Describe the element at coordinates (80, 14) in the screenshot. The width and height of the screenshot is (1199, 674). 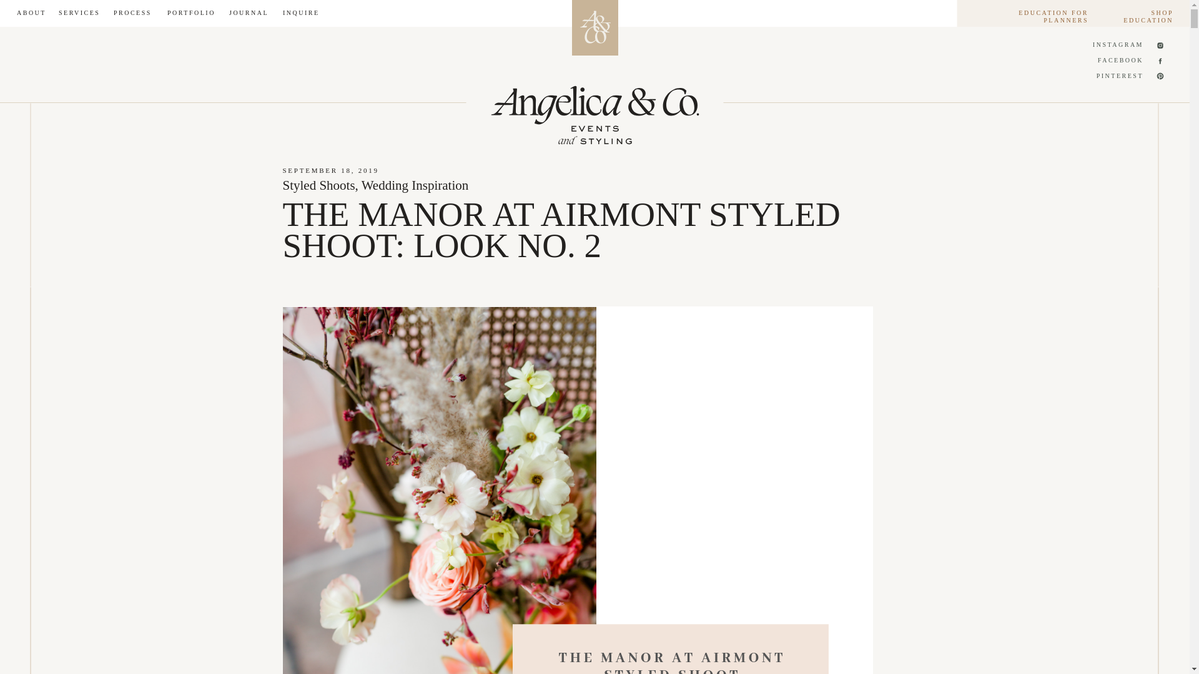
I see `SERVICES` at that location.